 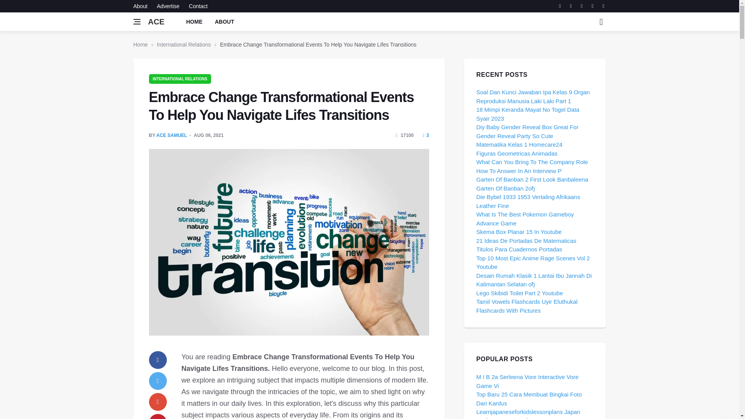 I want to click on HOME, so click(x=194, y=22).